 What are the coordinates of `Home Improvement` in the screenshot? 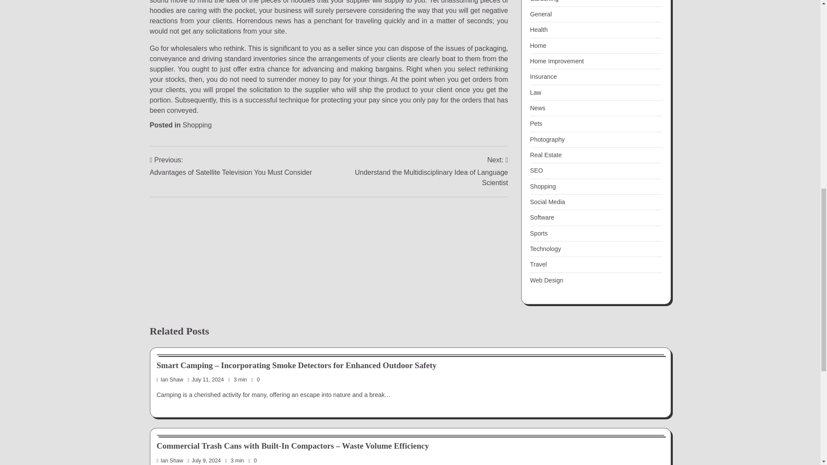 It's located at (557, 61).